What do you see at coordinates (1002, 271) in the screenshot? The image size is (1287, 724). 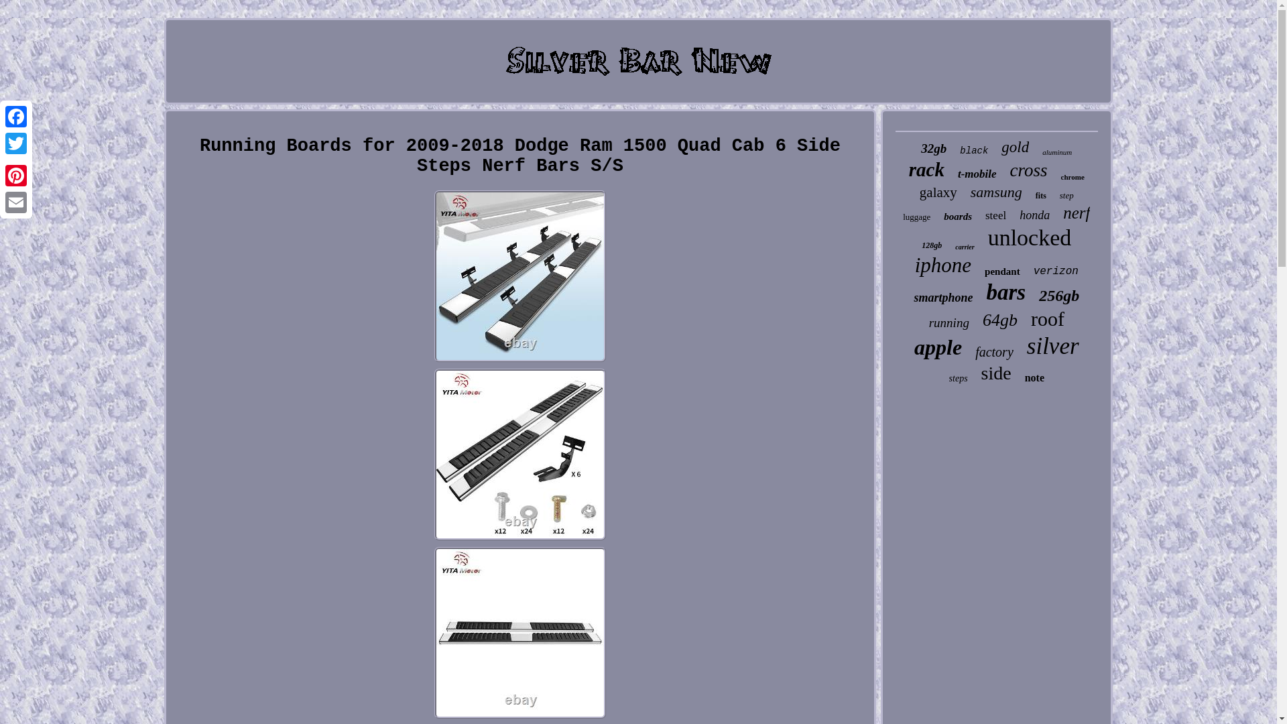 I see `pendant` at bounding box center [1002, 271].